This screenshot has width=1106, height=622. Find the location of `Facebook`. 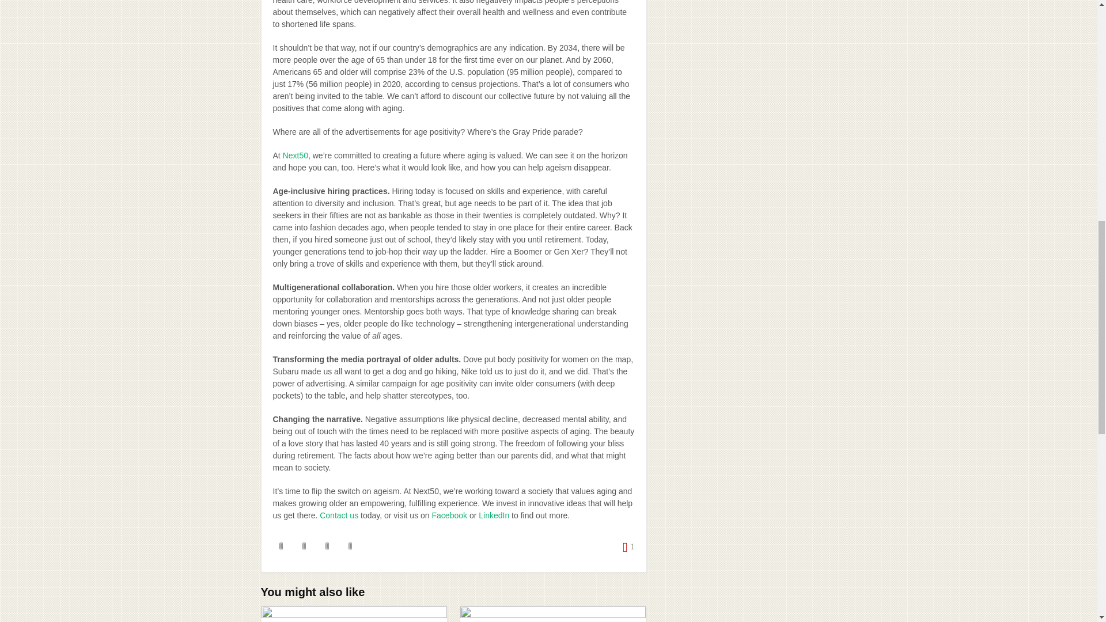

Facebook is located at coordinates (449, 515).